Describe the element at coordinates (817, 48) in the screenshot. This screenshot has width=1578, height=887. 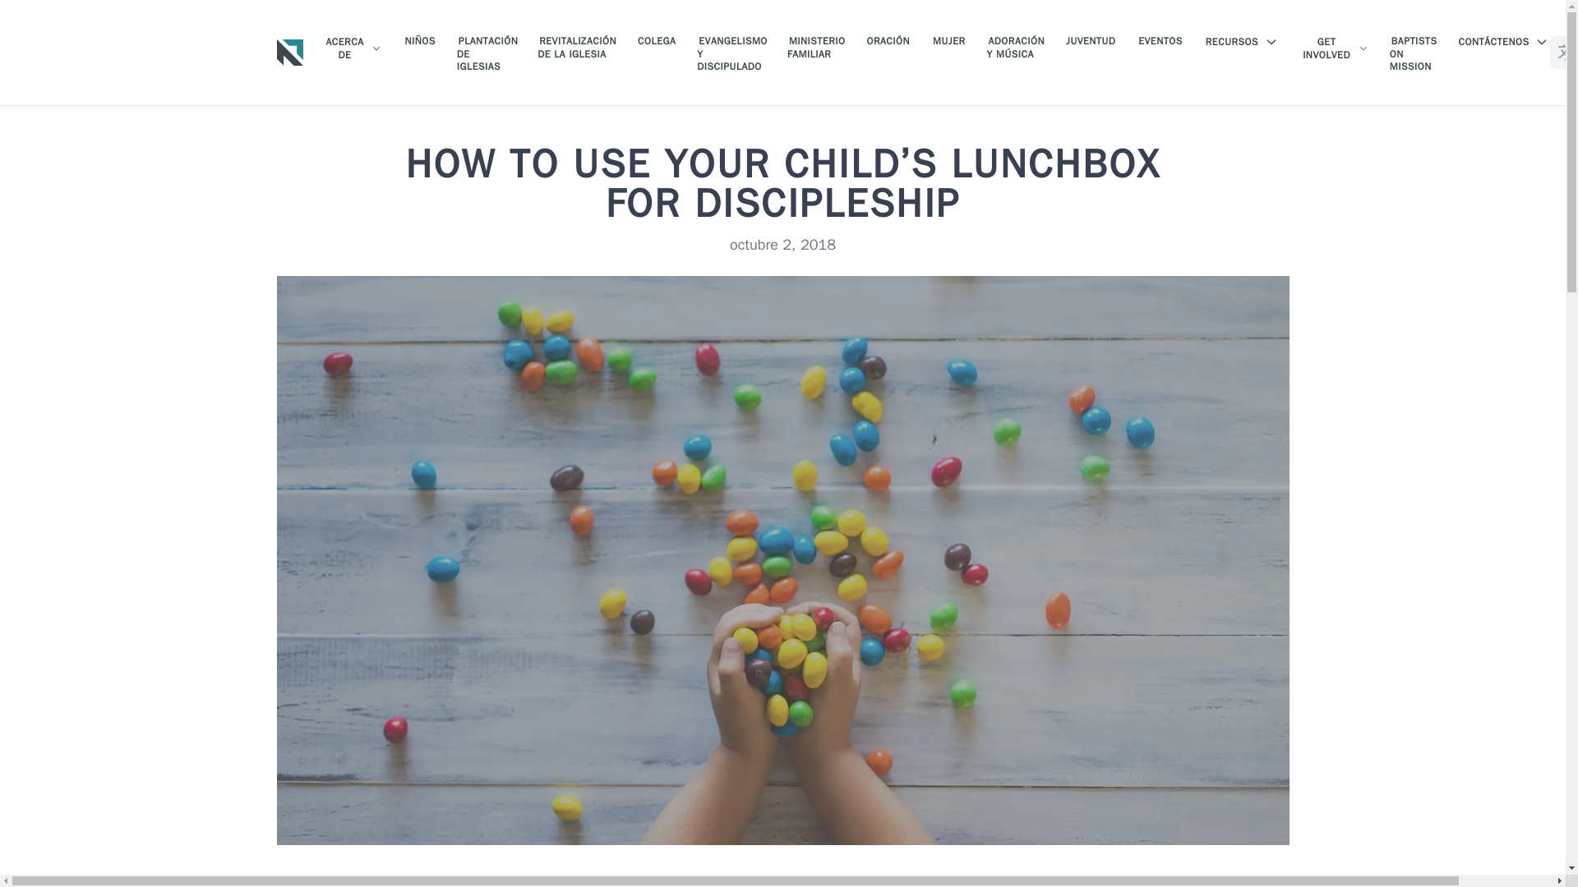
I see `MINISTERIO FAMILIAR` at that location.